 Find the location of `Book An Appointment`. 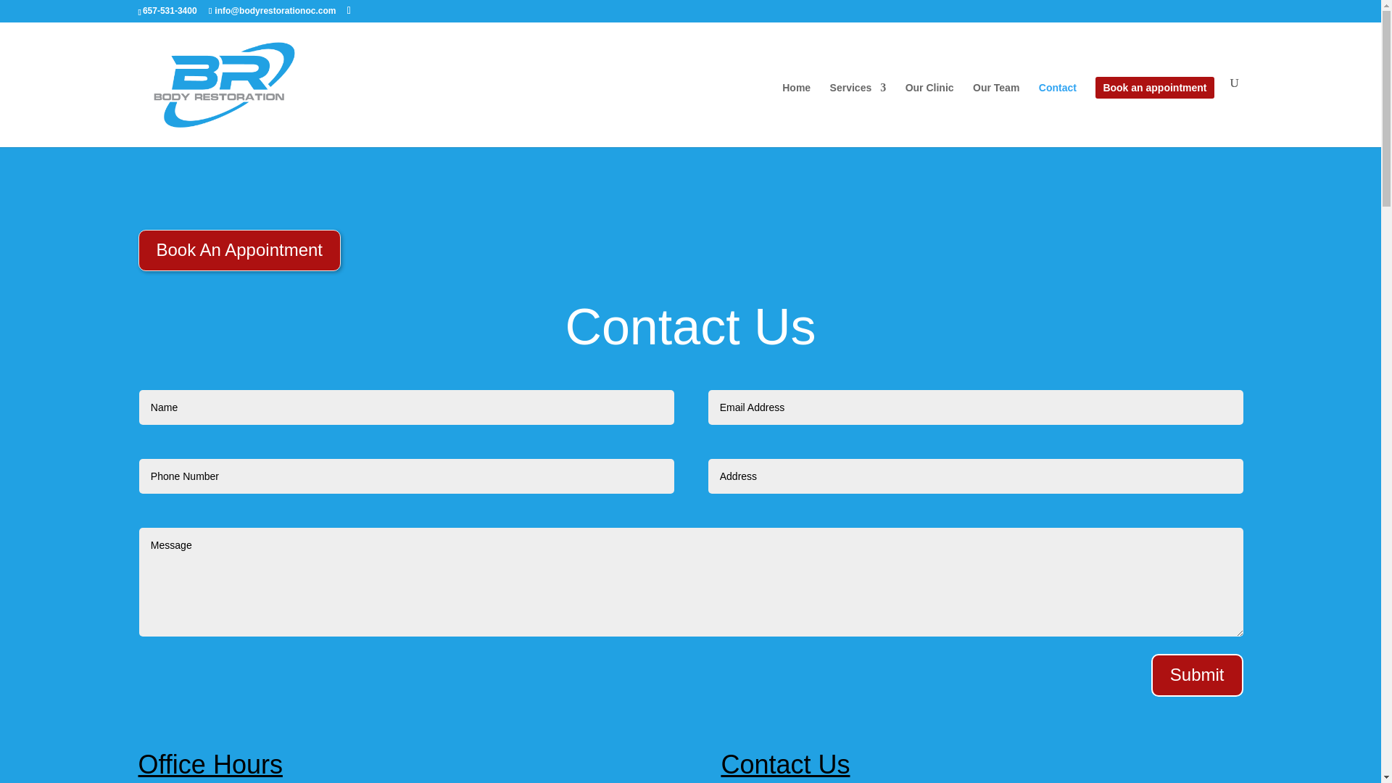

Book An Appointment is located at coordinates (239, 250).